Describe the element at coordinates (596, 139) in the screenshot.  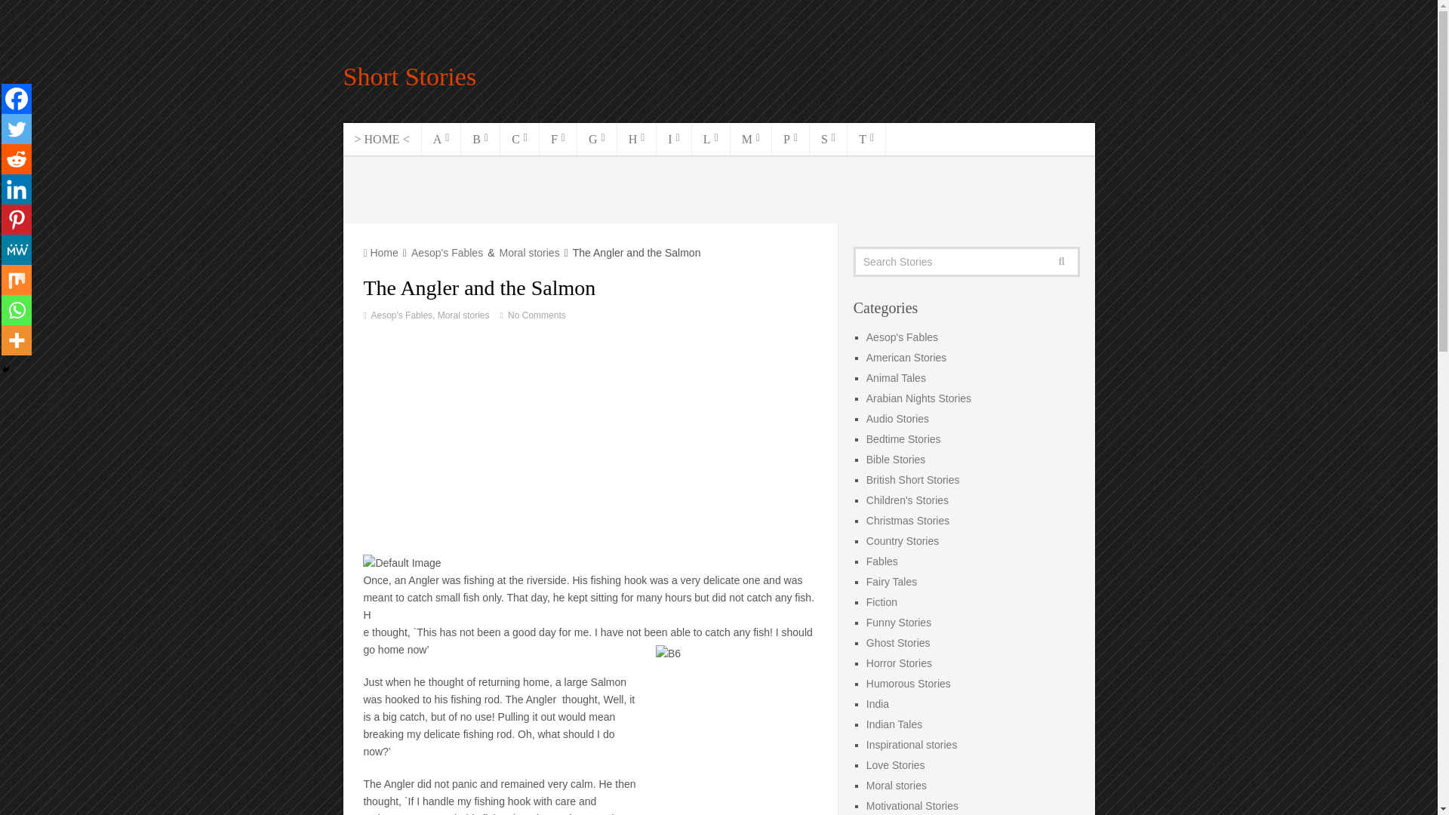
I see `G` at that location.